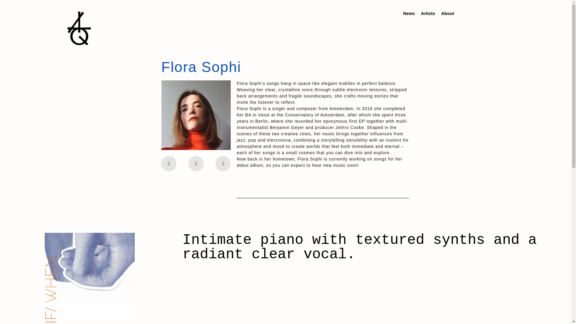 This screenshot has height=324, width=576. I want to click on Artists, so click(428, 13).